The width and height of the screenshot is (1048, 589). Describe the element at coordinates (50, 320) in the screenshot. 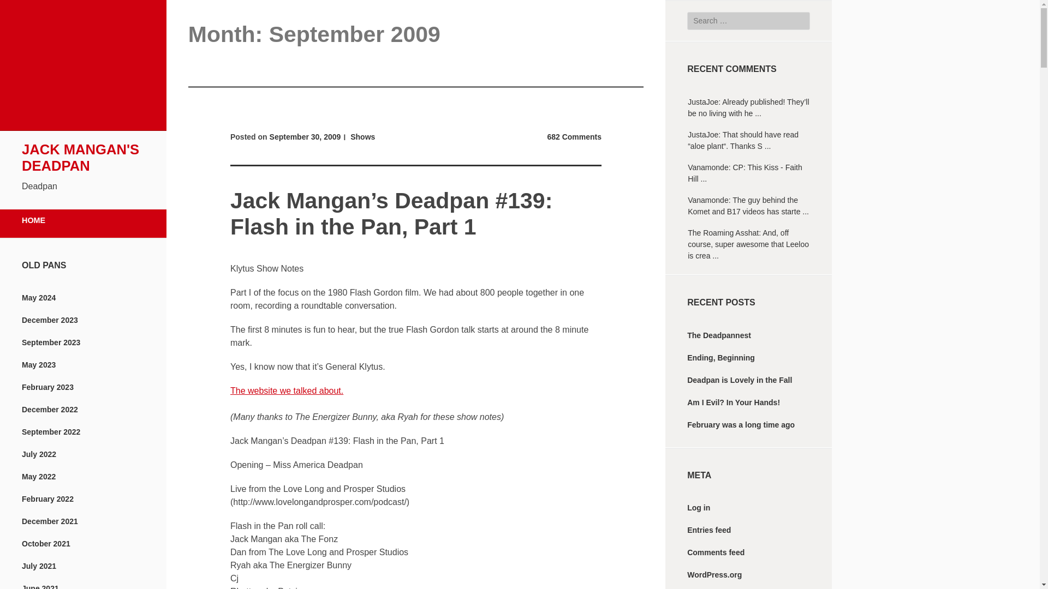

I see `December 2023` at that location.